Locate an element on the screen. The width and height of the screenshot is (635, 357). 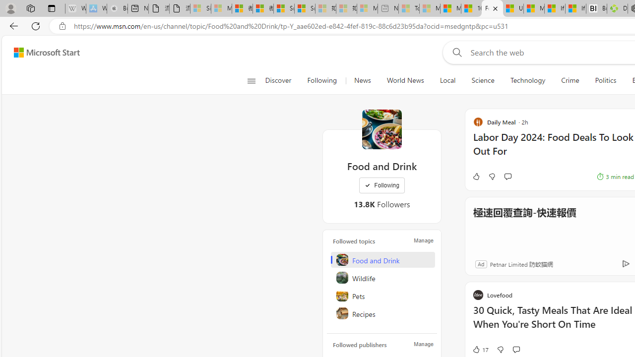
Skip to content is located at coordinates (43, 53).